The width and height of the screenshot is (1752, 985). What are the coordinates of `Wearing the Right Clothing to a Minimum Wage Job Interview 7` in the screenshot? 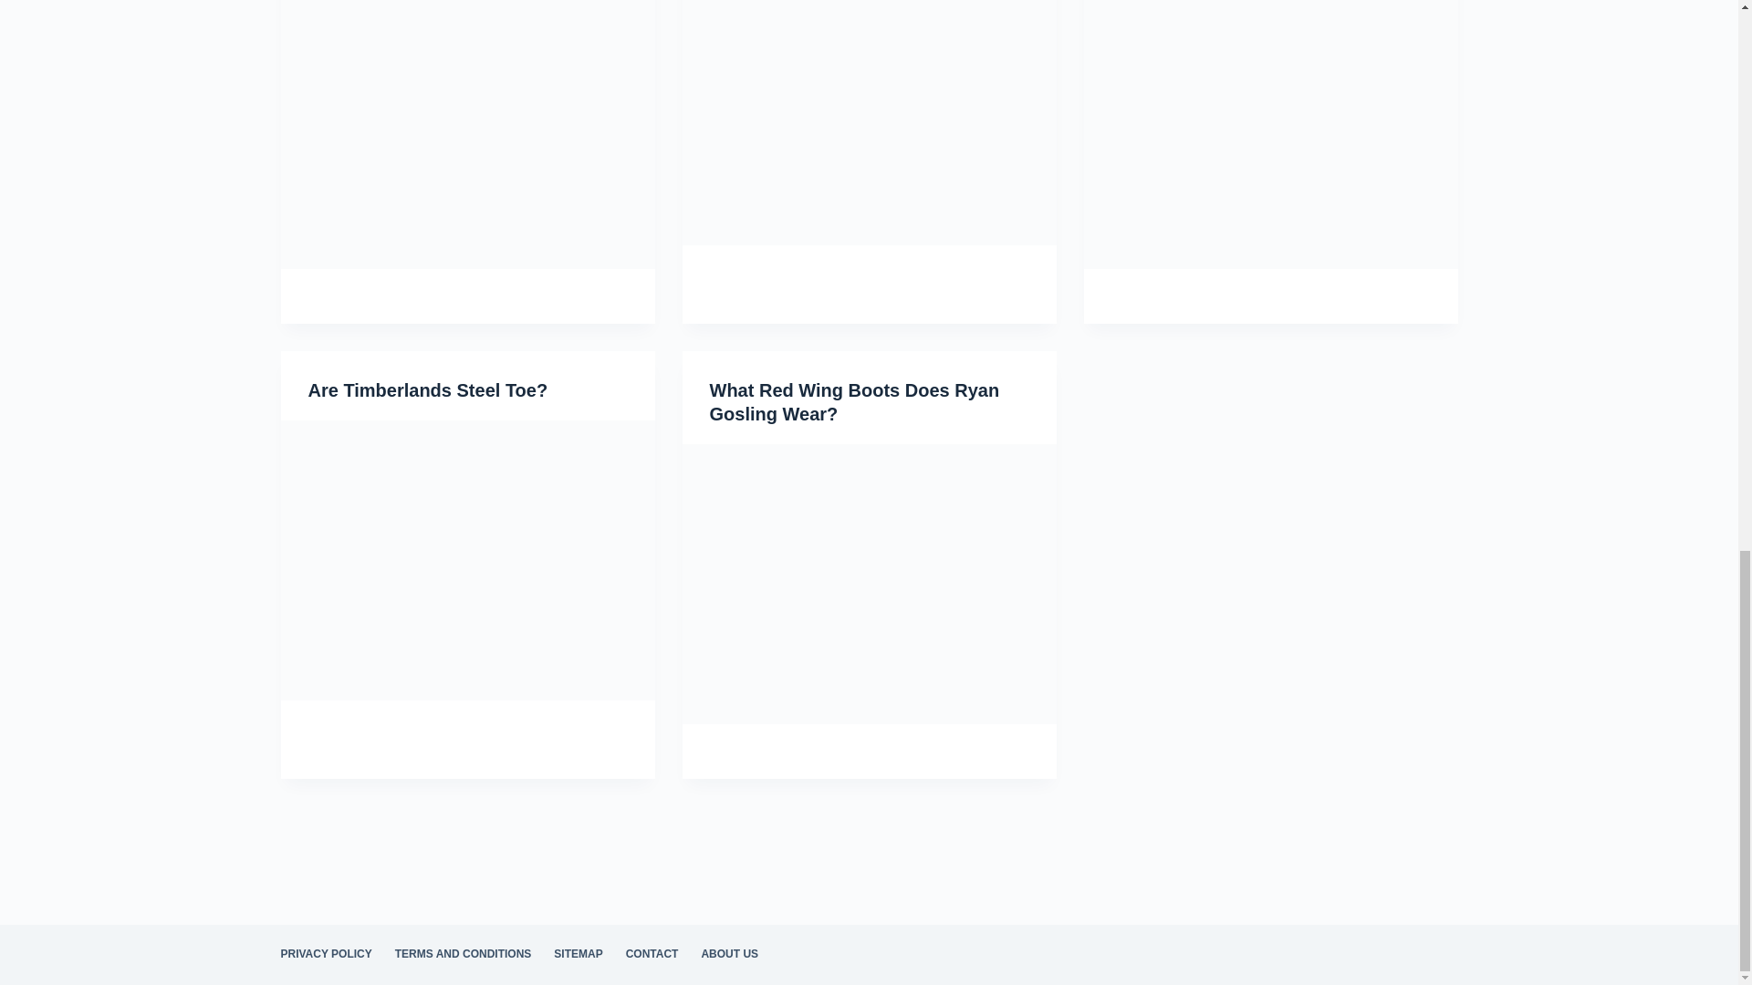 It's located at (467, 134).